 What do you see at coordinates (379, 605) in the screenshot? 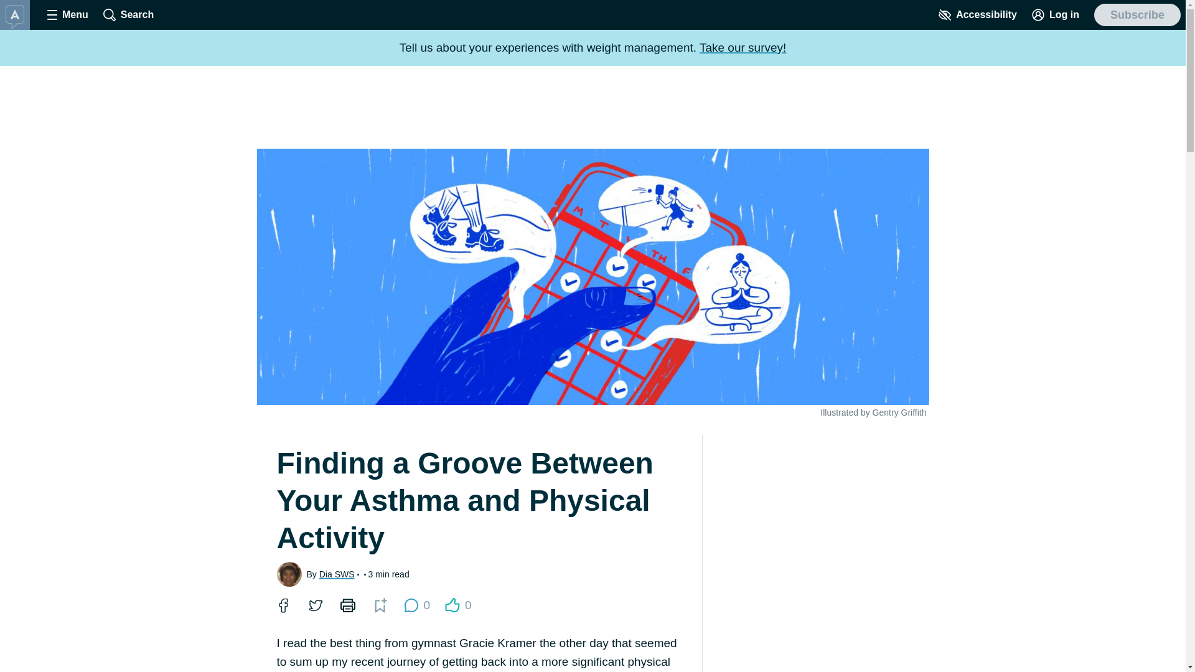
I see `Search` at bounding box center [379, 605].